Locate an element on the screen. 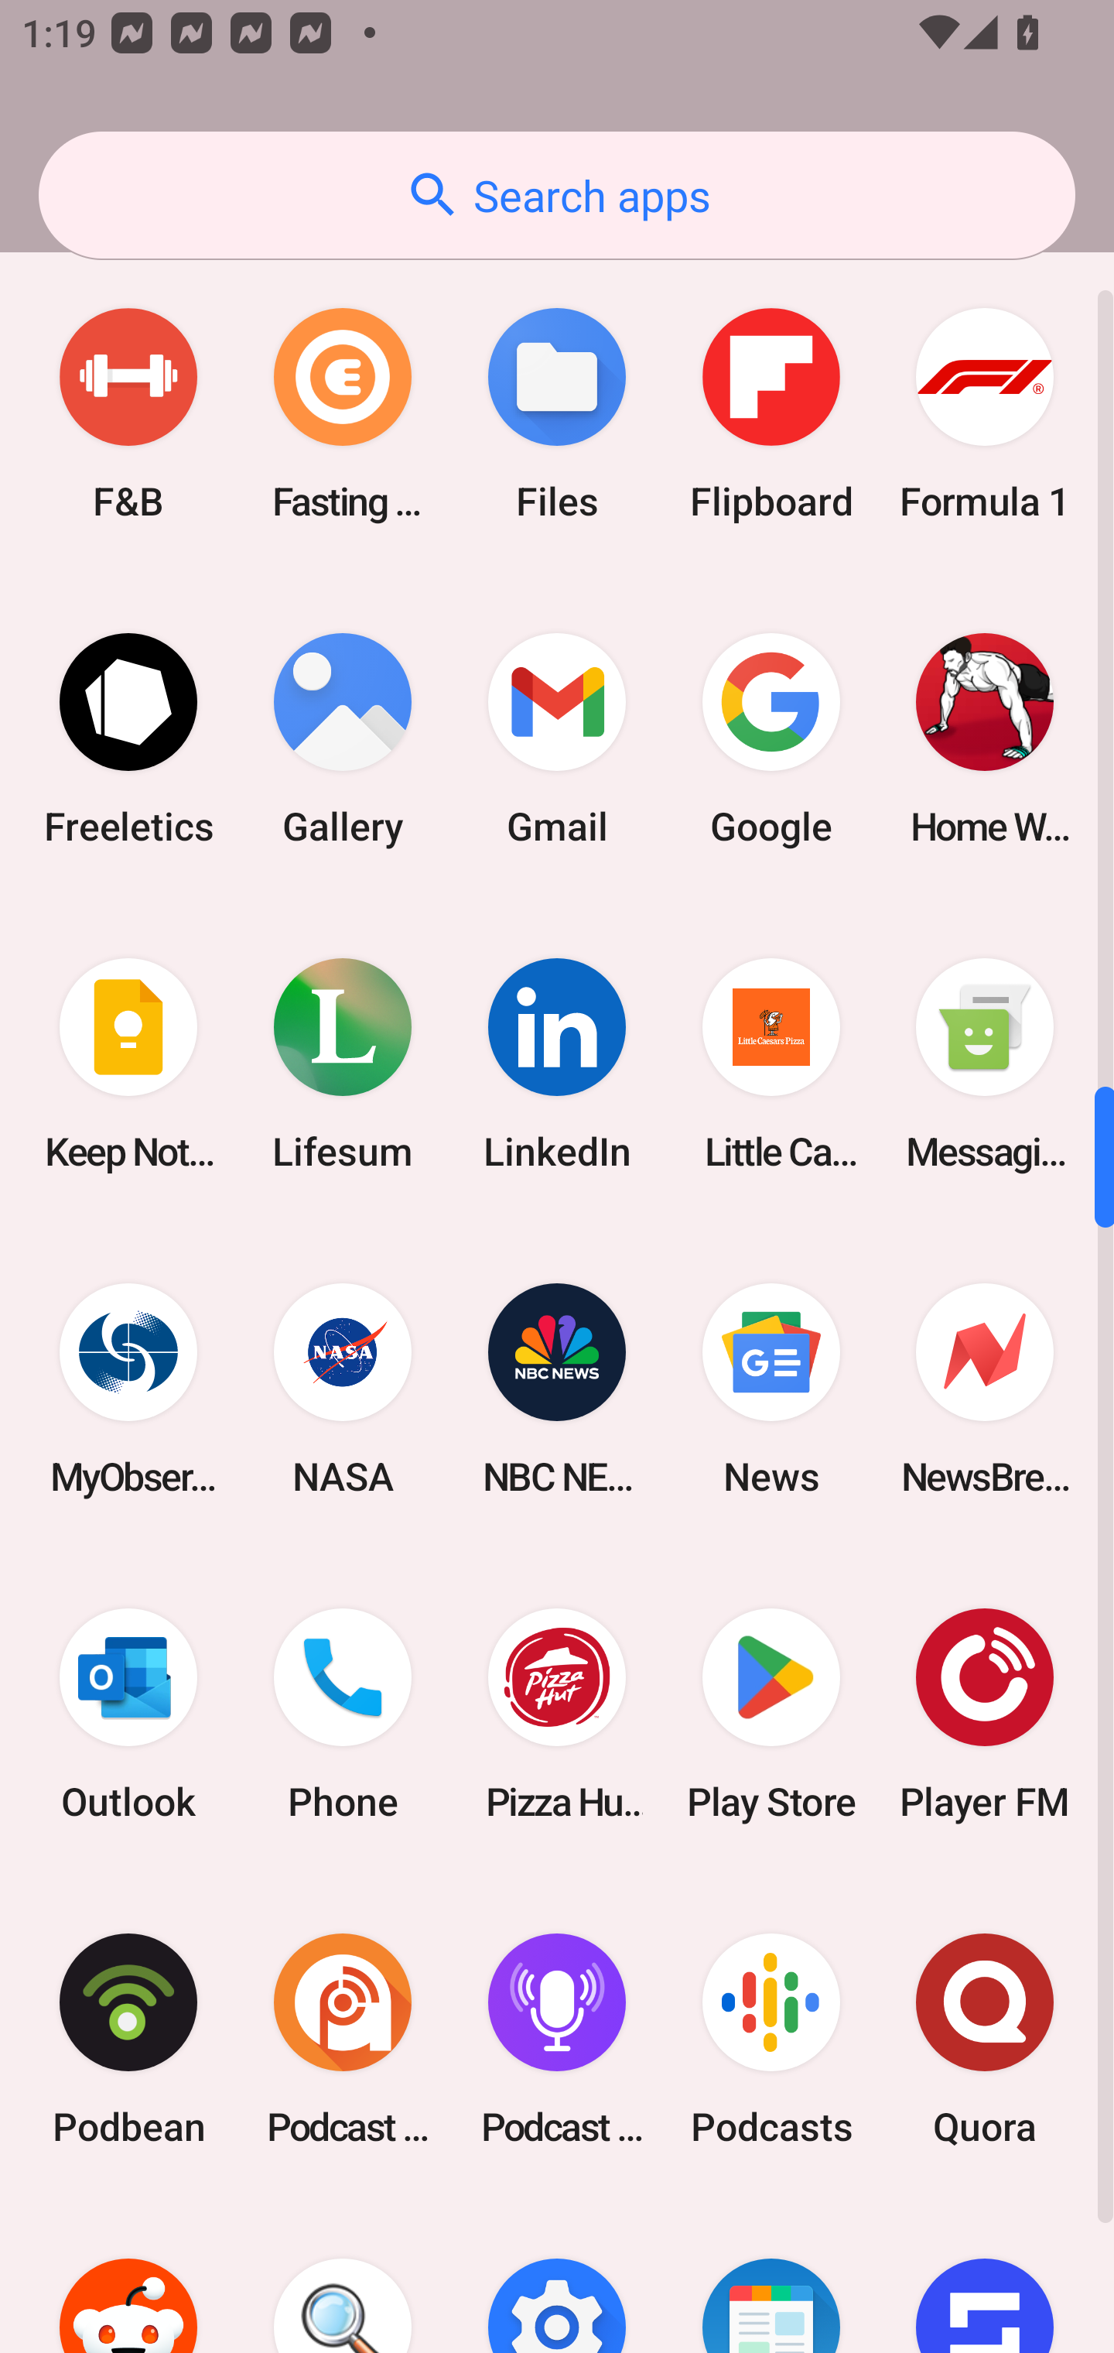  Podcast Player is located at coordinates (557, 2040).